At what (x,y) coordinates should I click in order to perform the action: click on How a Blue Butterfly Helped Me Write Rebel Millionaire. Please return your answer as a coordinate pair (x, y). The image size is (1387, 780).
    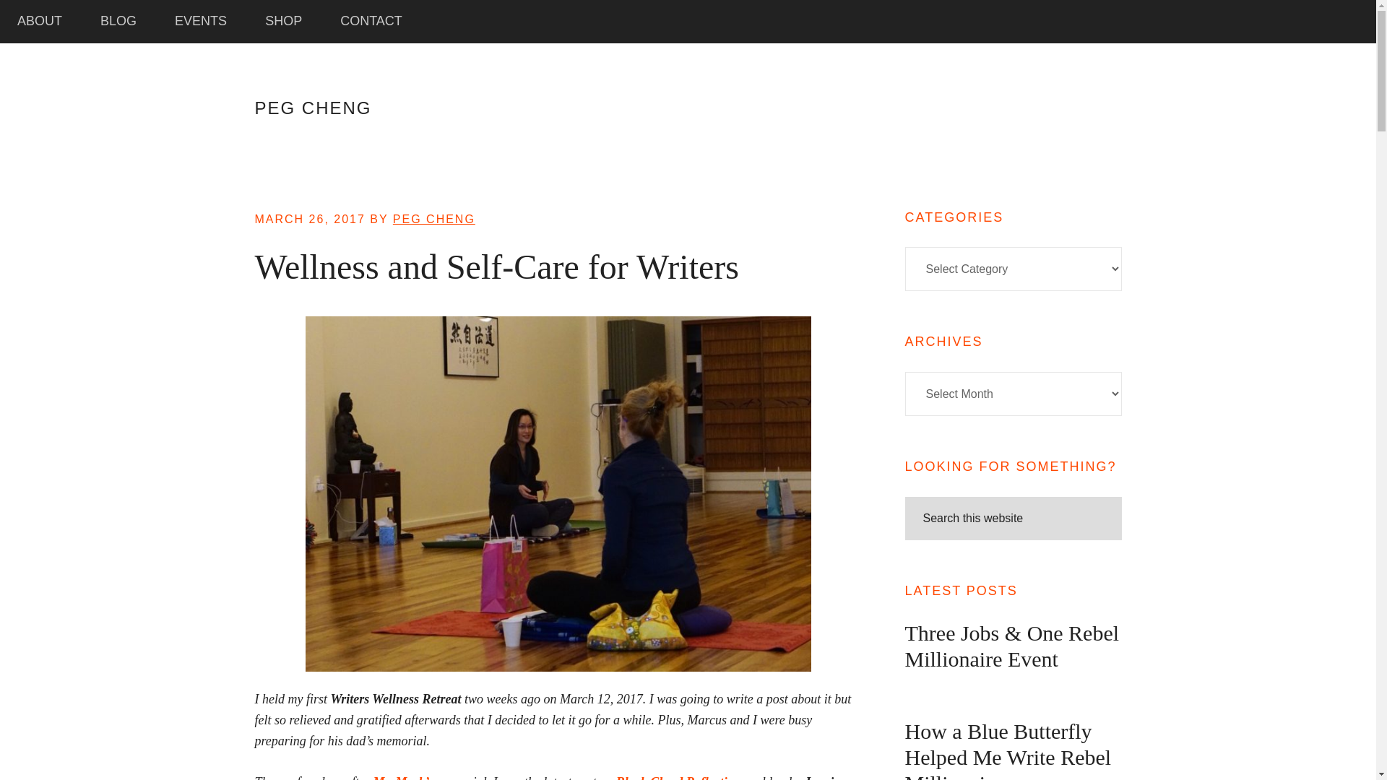
    Looking at the image, I should click on (1007, 750).